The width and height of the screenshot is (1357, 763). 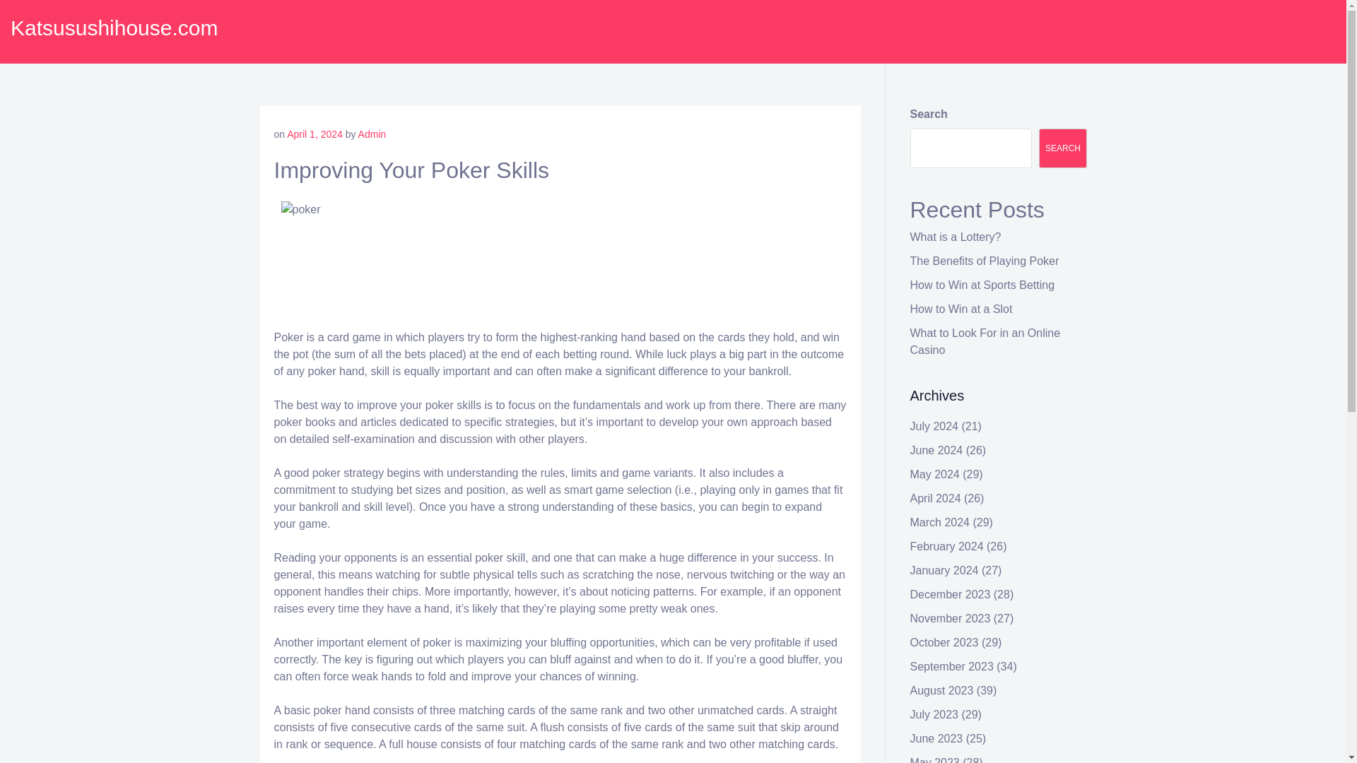 What do you see at coordinates (934, 760) in the screenshot?
I see `May 2023` at bounding box center [934, 760].